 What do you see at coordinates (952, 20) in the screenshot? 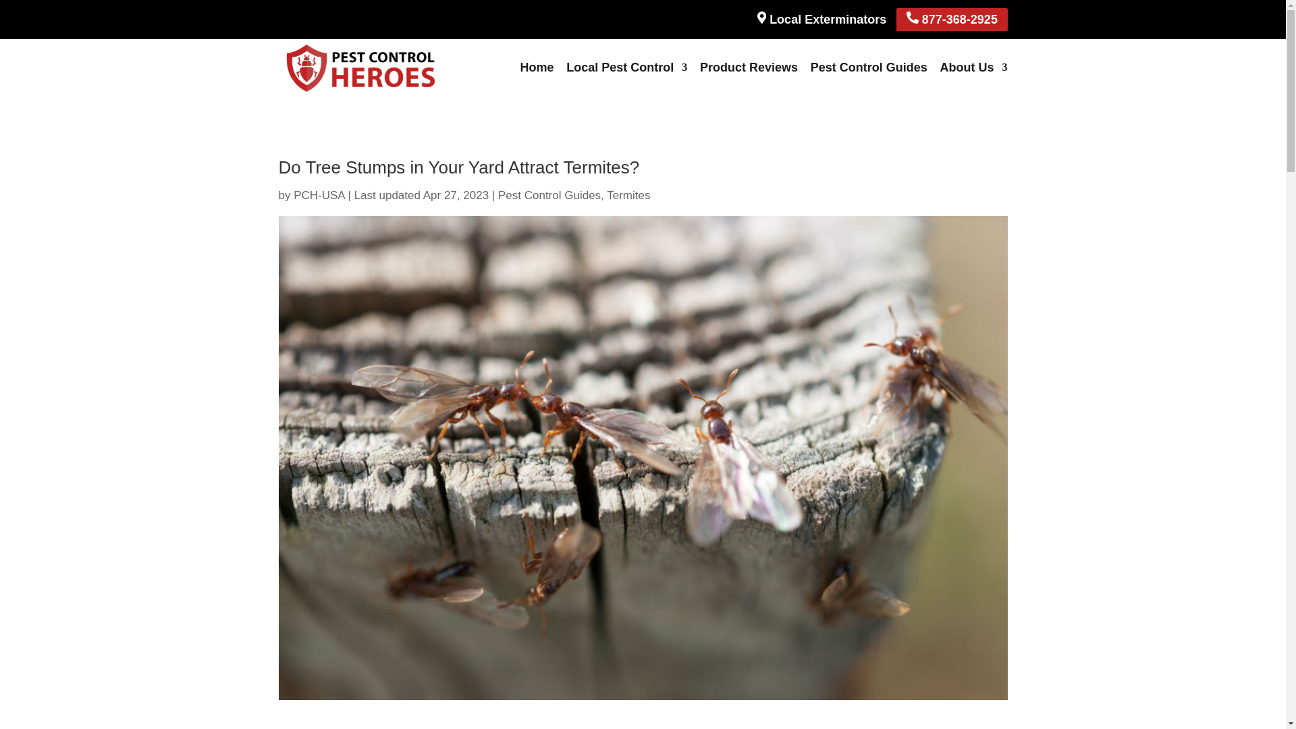
I see `877-368-2925` at bounding box center [952, 20].